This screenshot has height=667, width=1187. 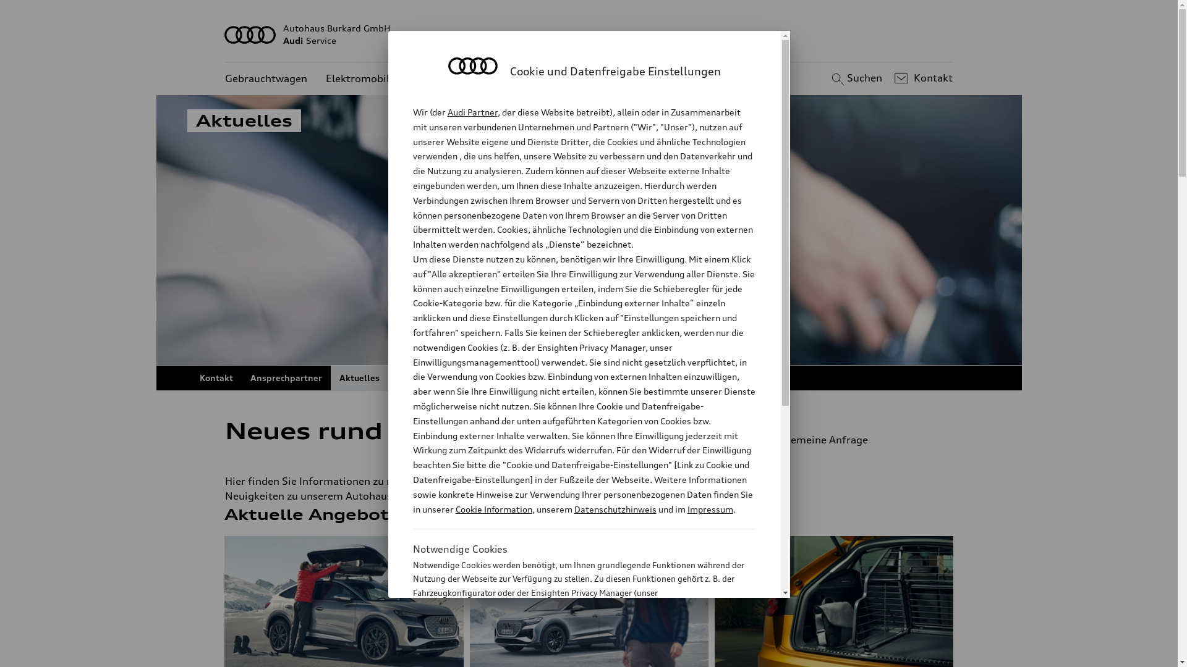 I want to click on Audi Partner, so click(x=472, y=112).